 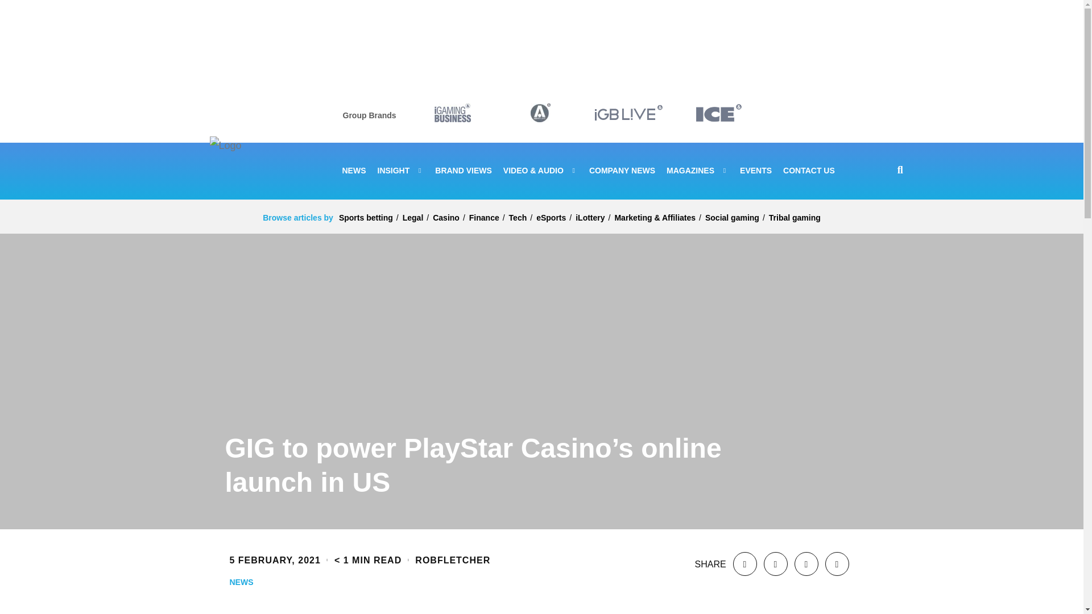 What do you see at coordinates (795, 218) in the screenshot?
I see `Tribal gaming` at bounding box center [795, 218].